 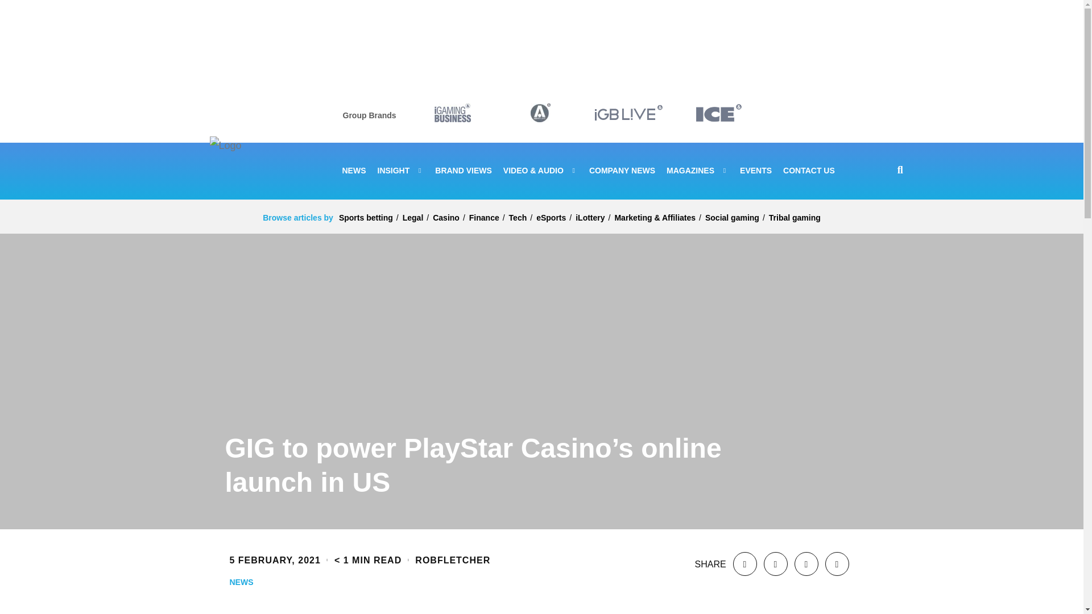 What do you see at coordinates (795, 218) in the screenshot?
I see `Tribal gaming` at bounding box center [795, 218].